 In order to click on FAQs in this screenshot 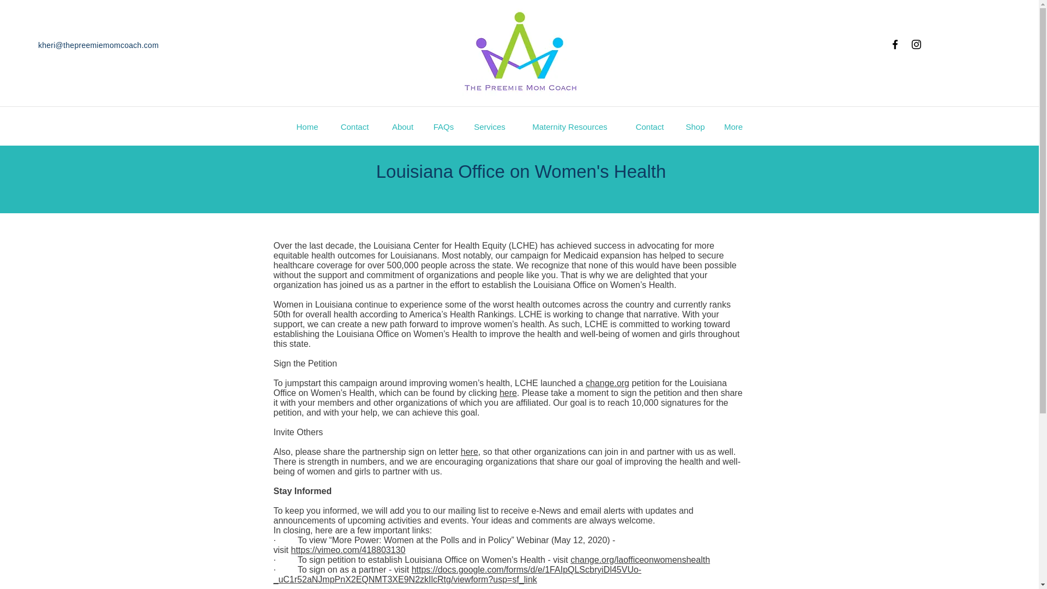, I will do `click(443, 127)`.